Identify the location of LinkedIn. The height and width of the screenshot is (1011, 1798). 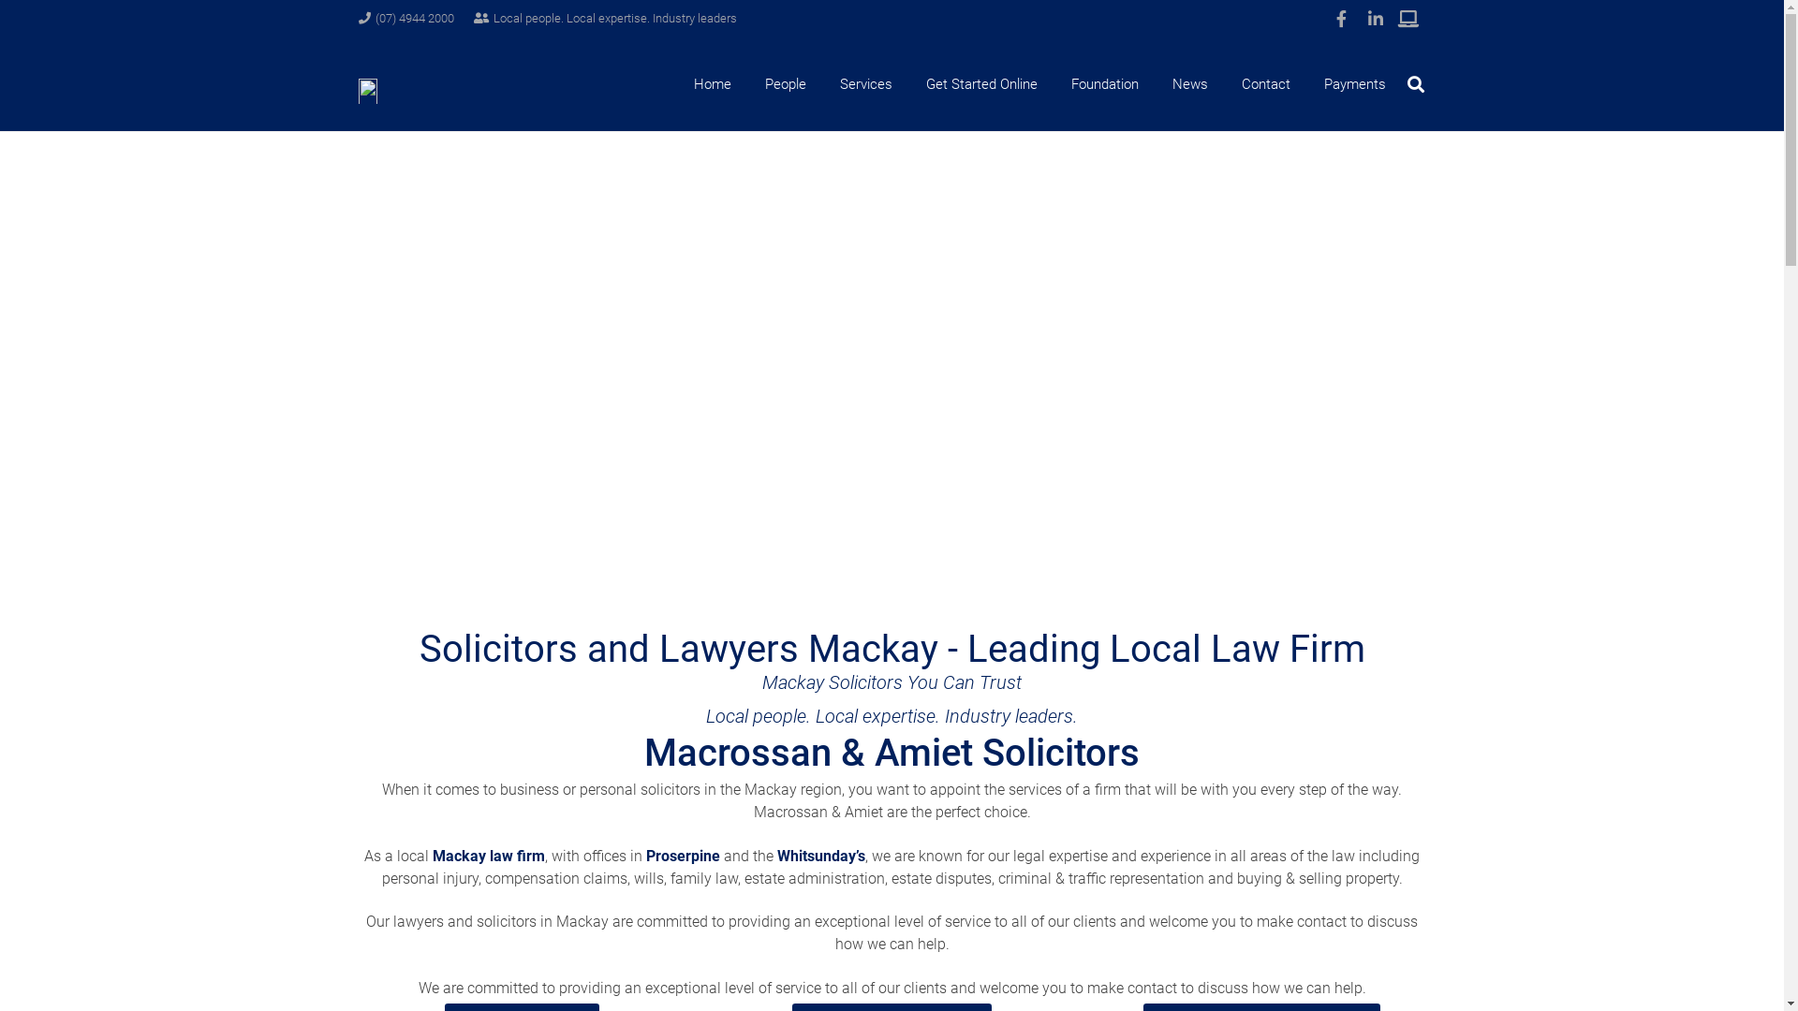
(1375, 19).